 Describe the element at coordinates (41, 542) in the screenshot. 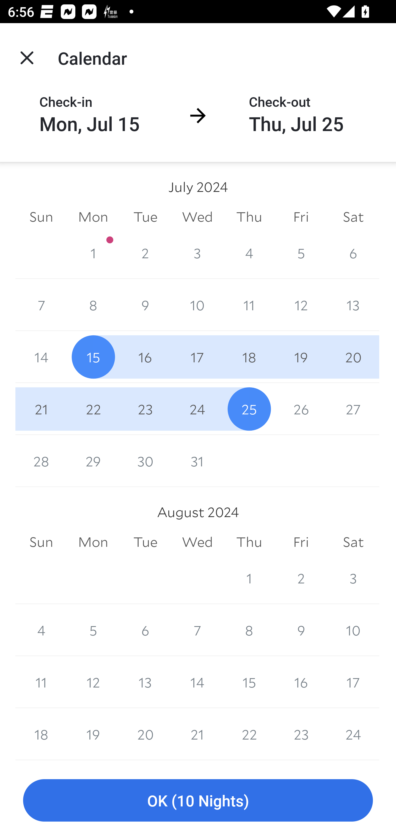

I see `Sun` at that location.